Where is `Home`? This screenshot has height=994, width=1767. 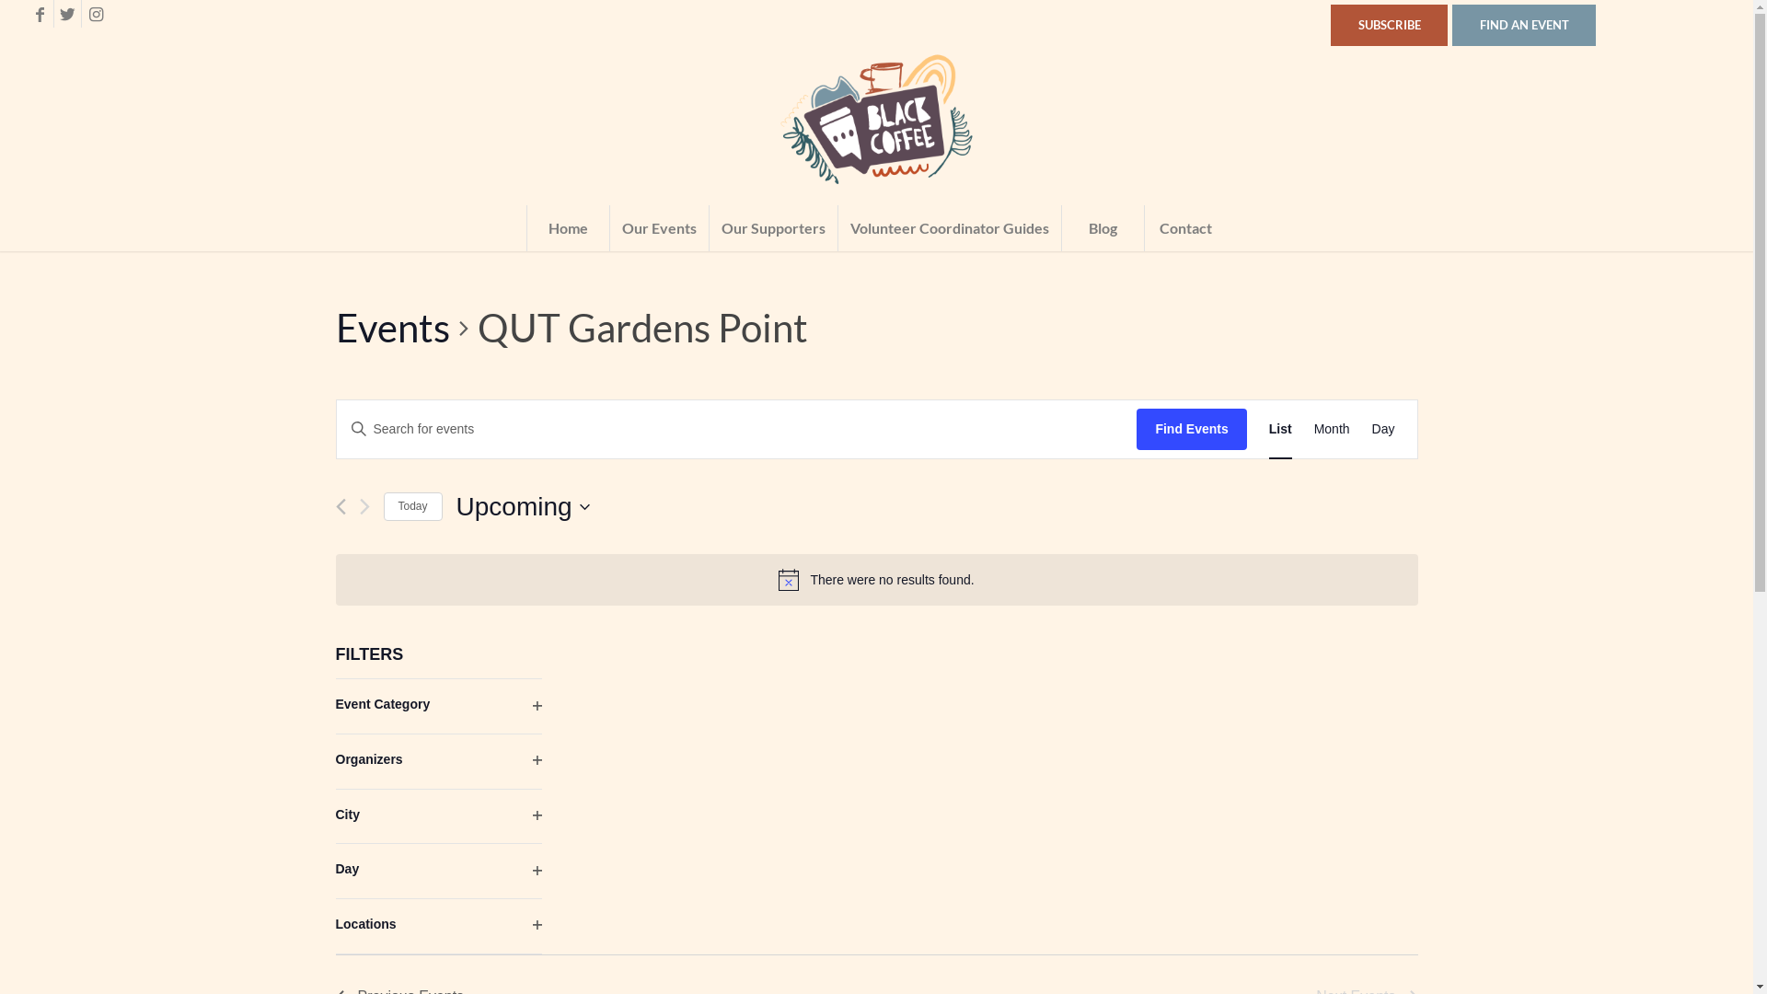 Home is located at coordinates (568, 228).